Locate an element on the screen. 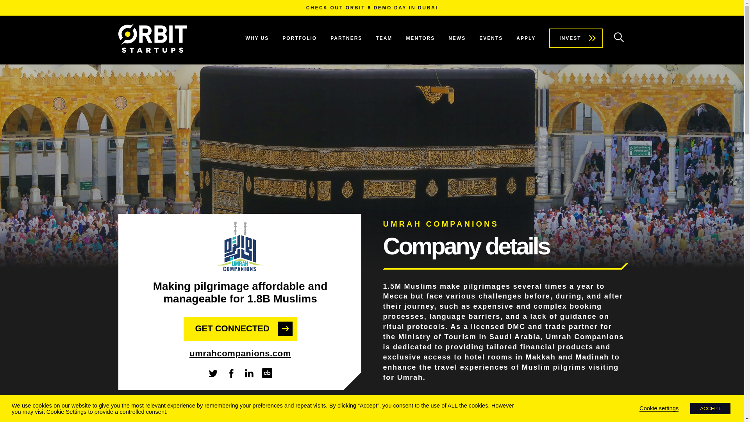  umrahcompanions.com is located at coordinates (240, 353).